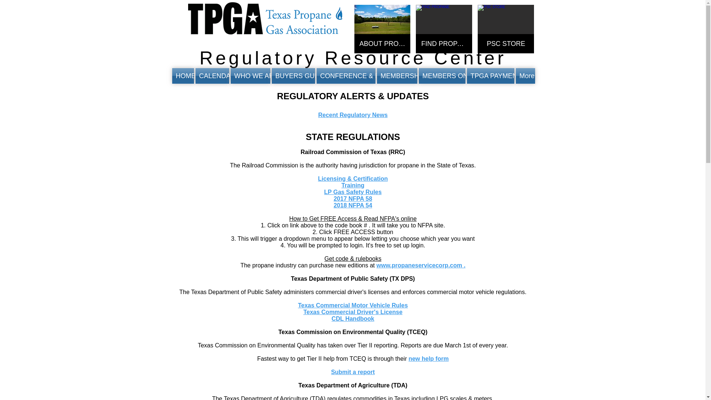 The width and height of the screenshot is (711, 400). I want to click on ABOUT PROPANE, so click(382, 29).